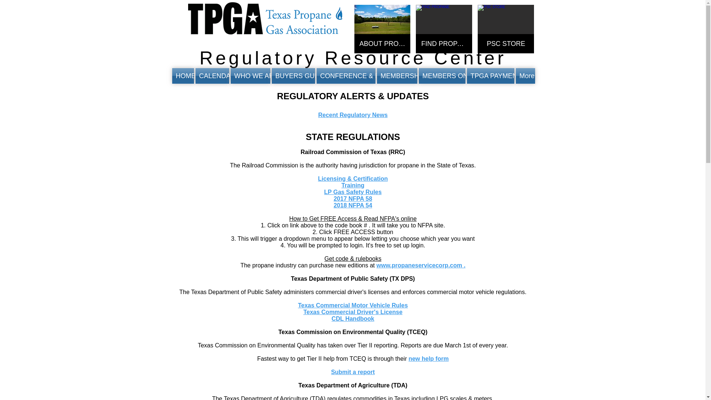 The width and height of the screenshot is (711, 400). I want to click on ABOUT PROPANE, so click(382, 29).